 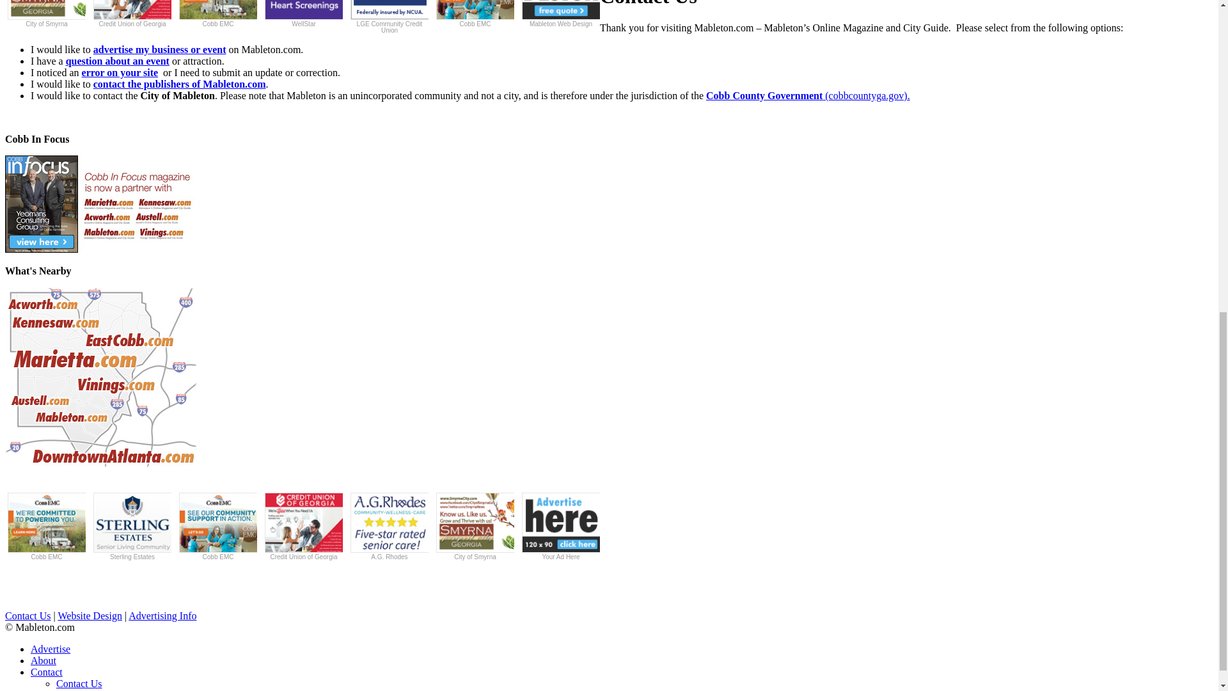 I want to click on Cobb EMC, so click(x=217, y=14).